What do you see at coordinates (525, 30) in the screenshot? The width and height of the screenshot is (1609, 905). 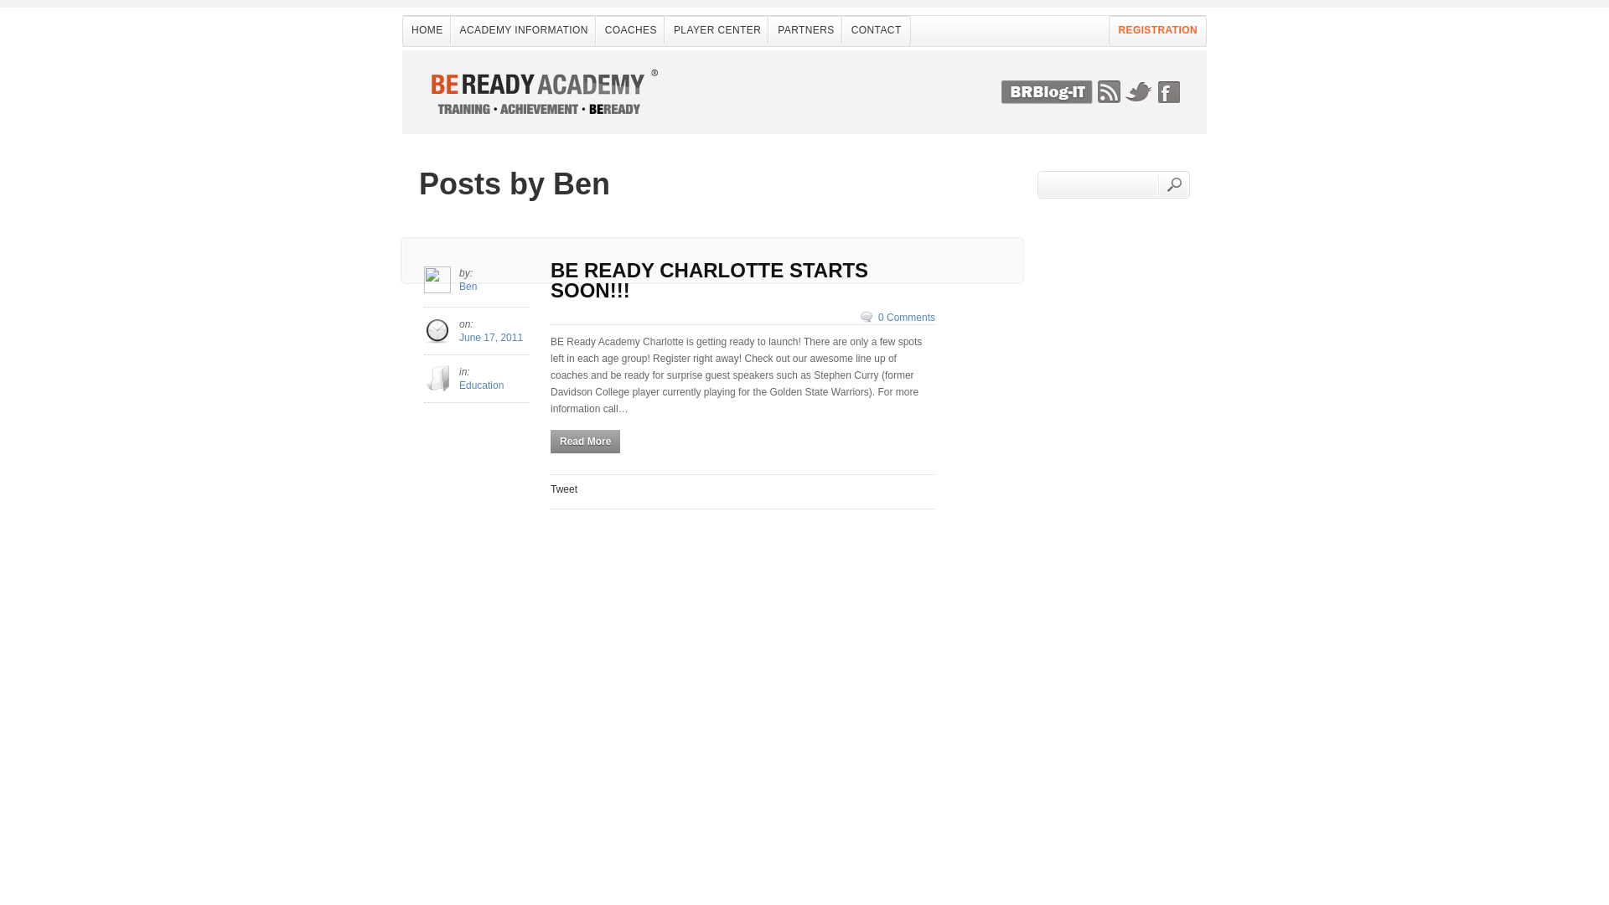 I see `ACADEMY INFORMATION` at bounding box center [525, 30].